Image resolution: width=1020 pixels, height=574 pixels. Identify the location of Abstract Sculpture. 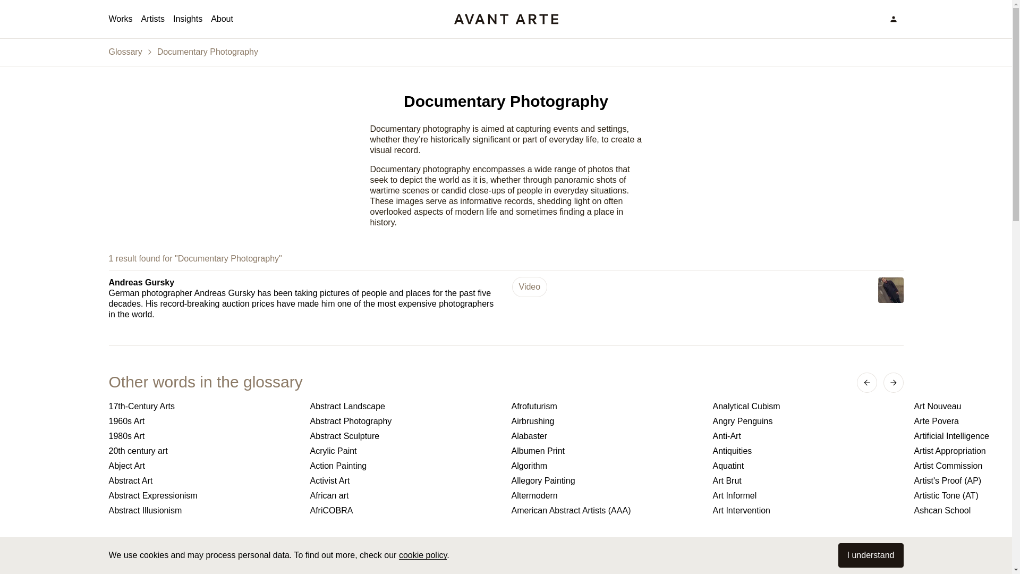
(405, 436).